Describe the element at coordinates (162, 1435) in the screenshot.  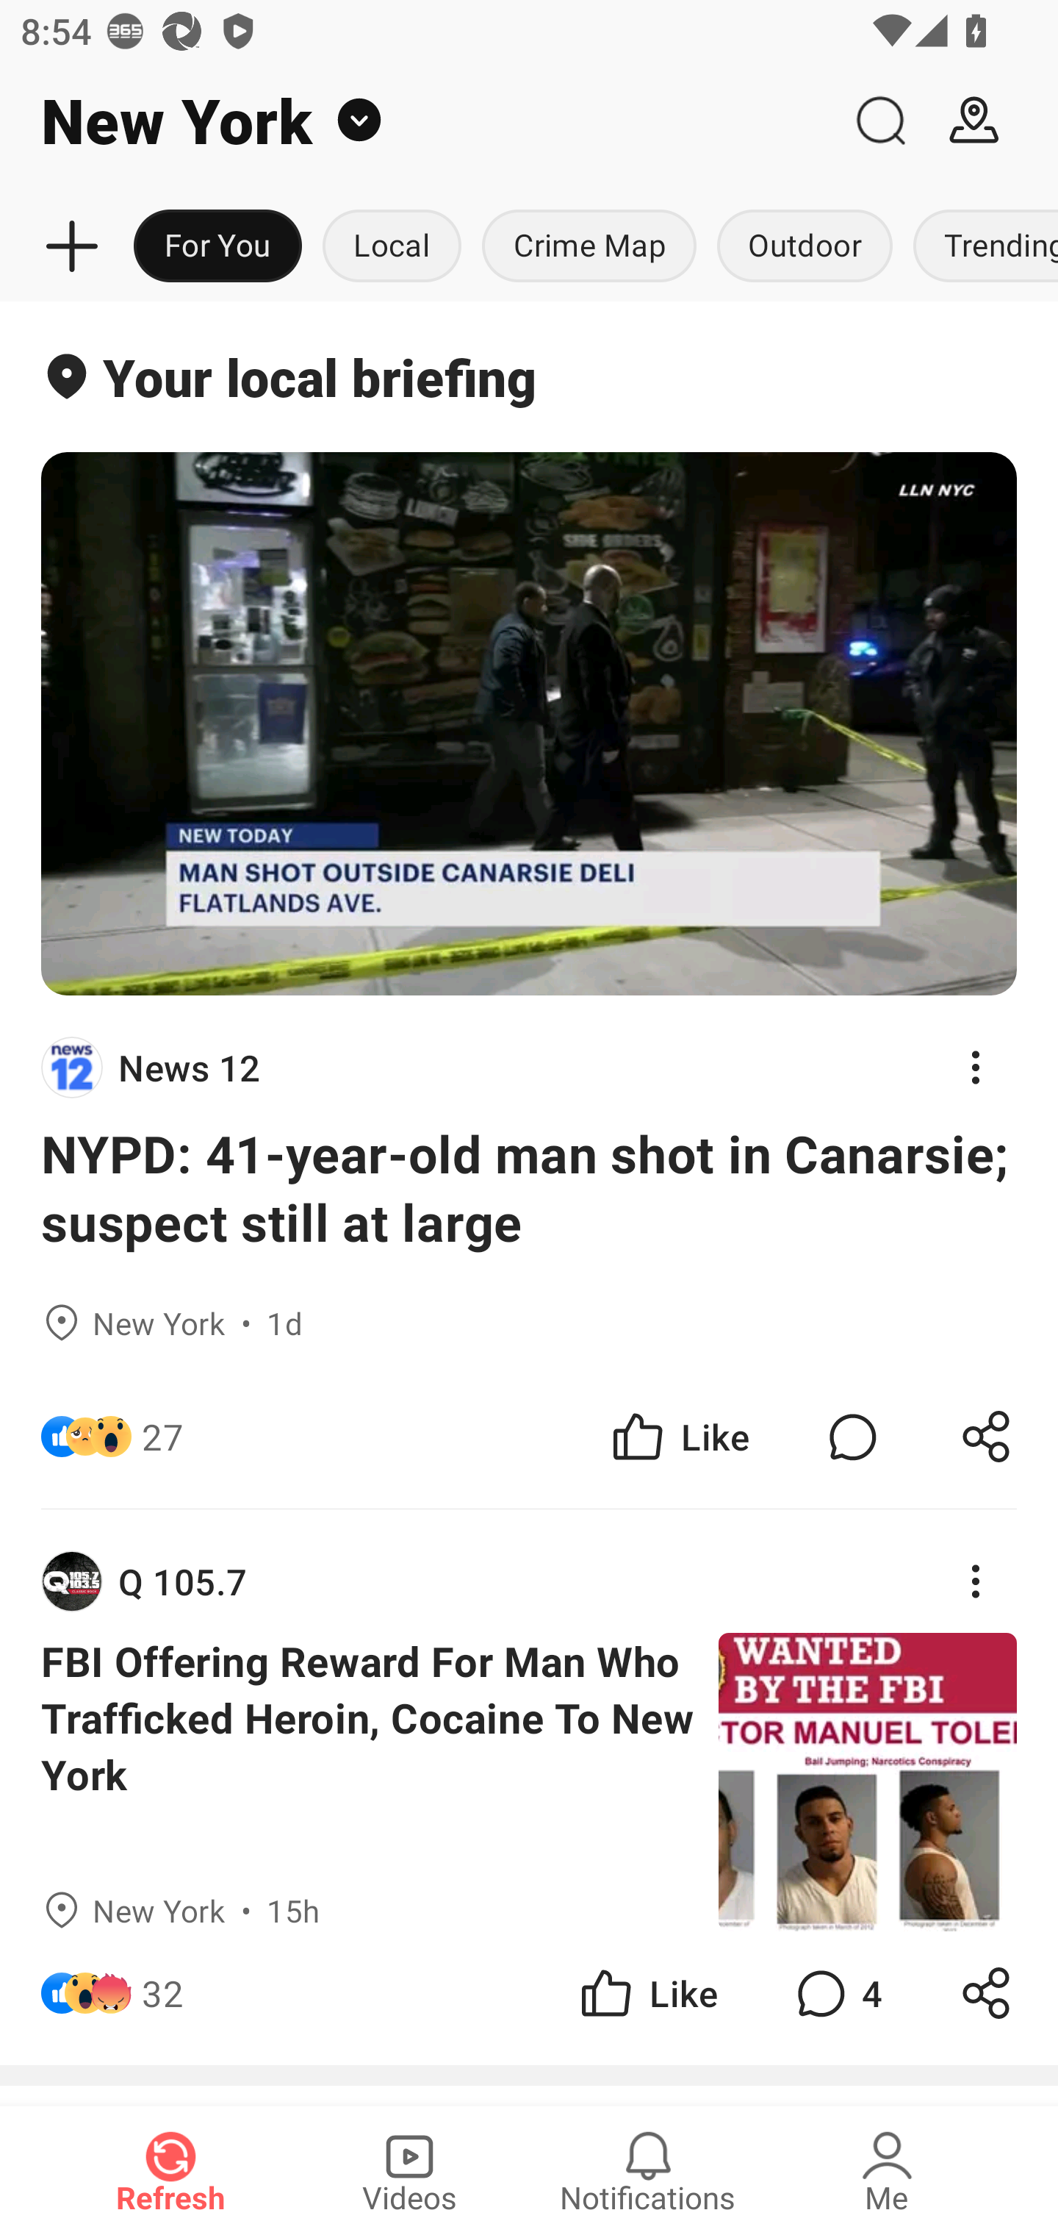
I see `27` at that location.